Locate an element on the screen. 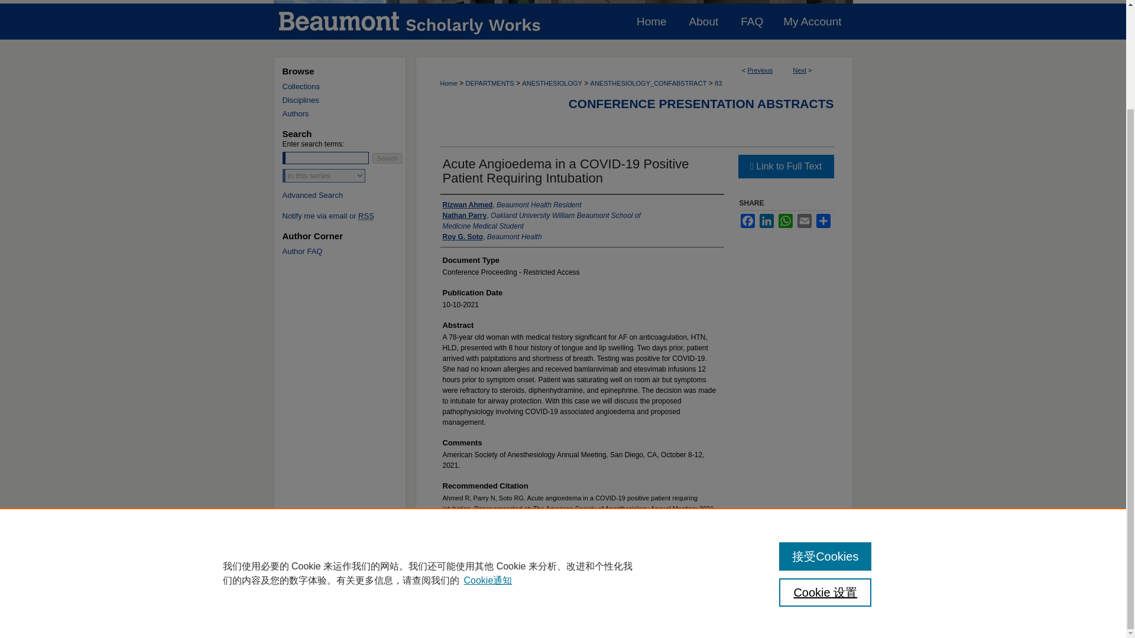 The width and height of the screenshot is (1135, 638). Next is located at coordinates (799, 70).